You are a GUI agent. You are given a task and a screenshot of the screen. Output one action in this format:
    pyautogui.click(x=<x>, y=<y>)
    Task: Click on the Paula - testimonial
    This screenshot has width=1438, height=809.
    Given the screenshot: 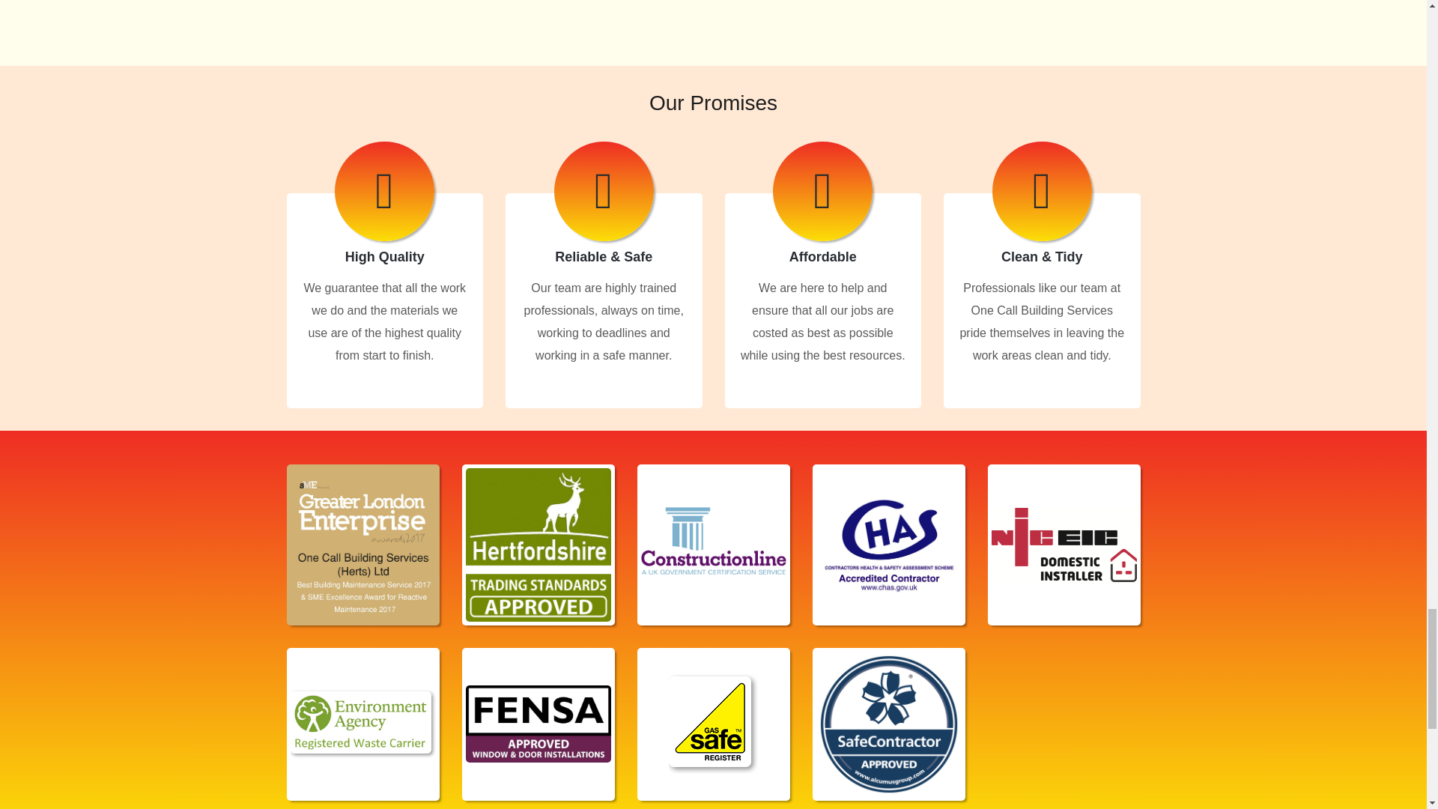 What is the action you would take?
    pyautogui.click(x=713, y=7)
    